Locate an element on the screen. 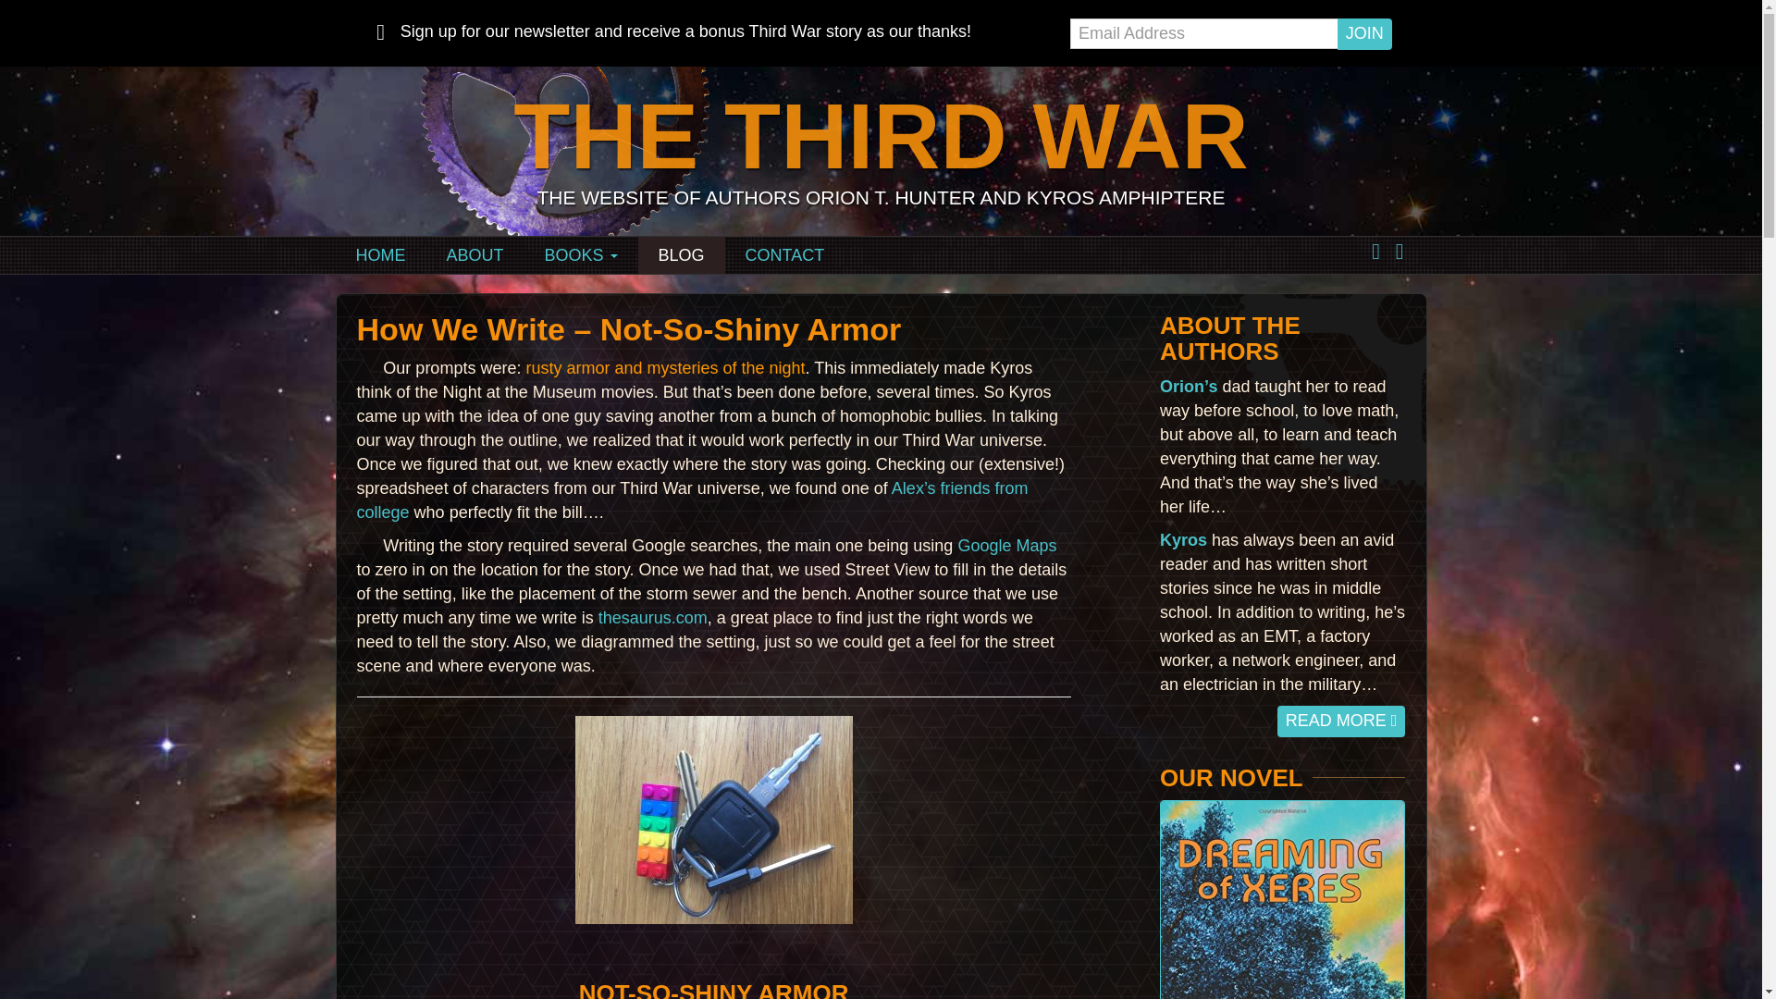 This screenshot has width=1776, height=999. CONTACT is located at coordinates (784, 254).